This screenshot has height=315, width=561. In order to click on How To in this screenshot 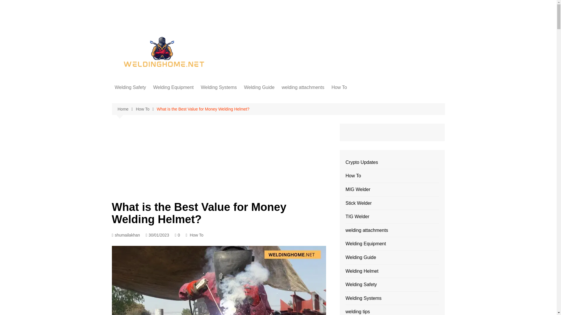, I will do `click(339, 87)`.